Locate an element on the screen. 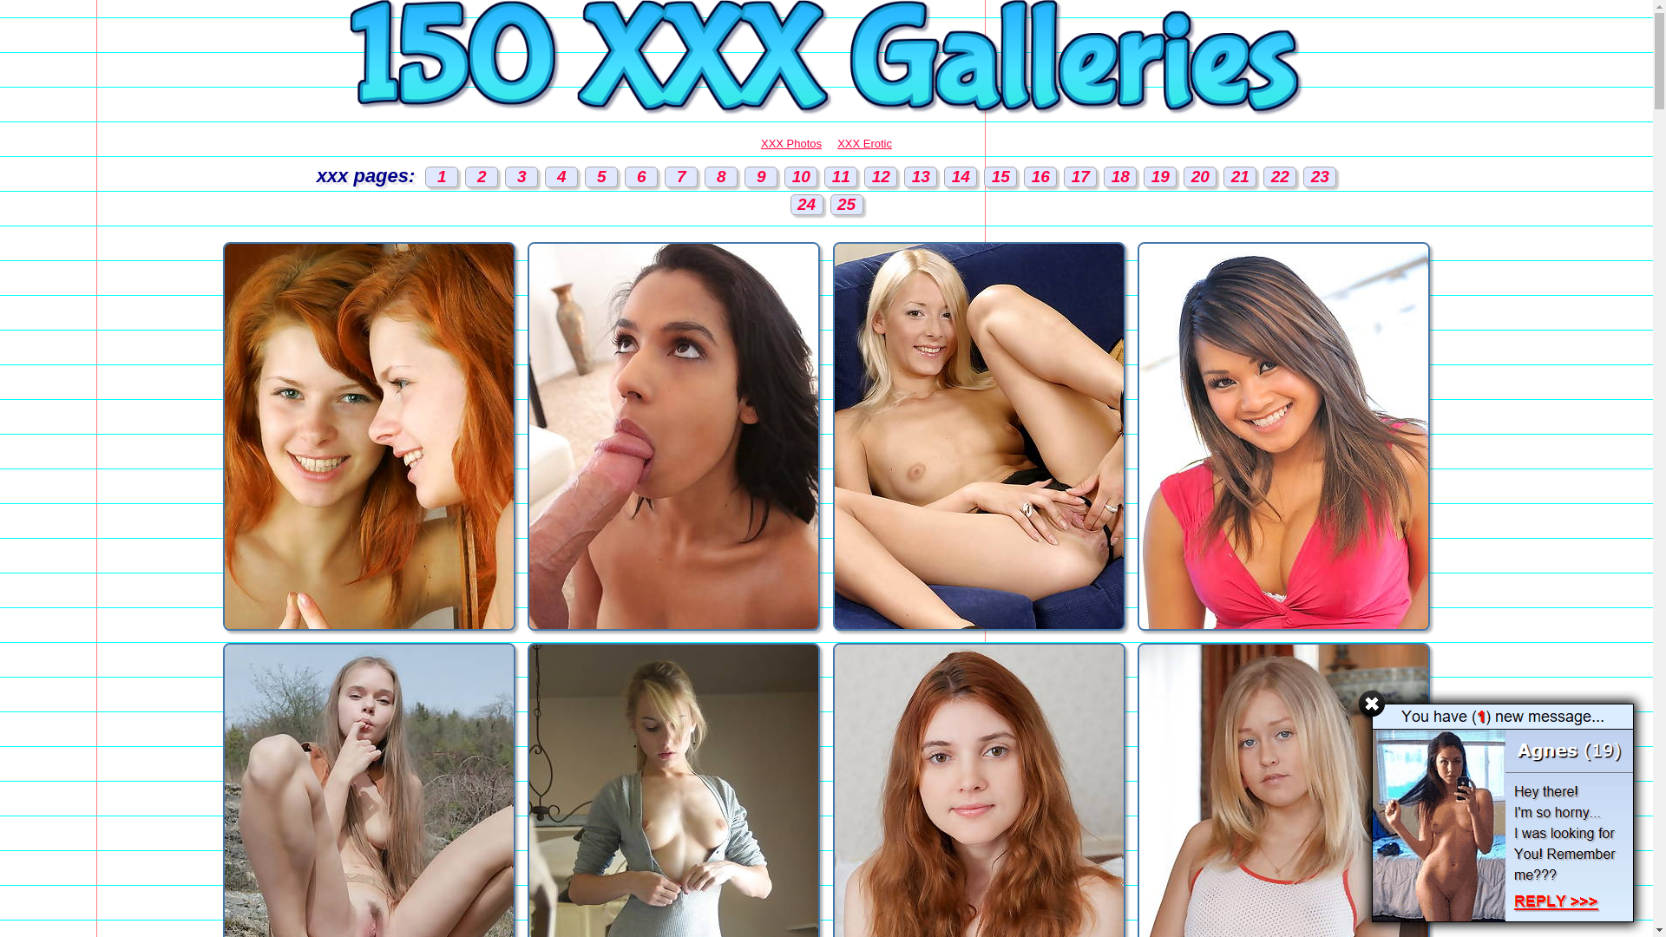 Image resolution: width=1666 pixels, height=937 pixels. 22 is located at coordinates (1280, 177).